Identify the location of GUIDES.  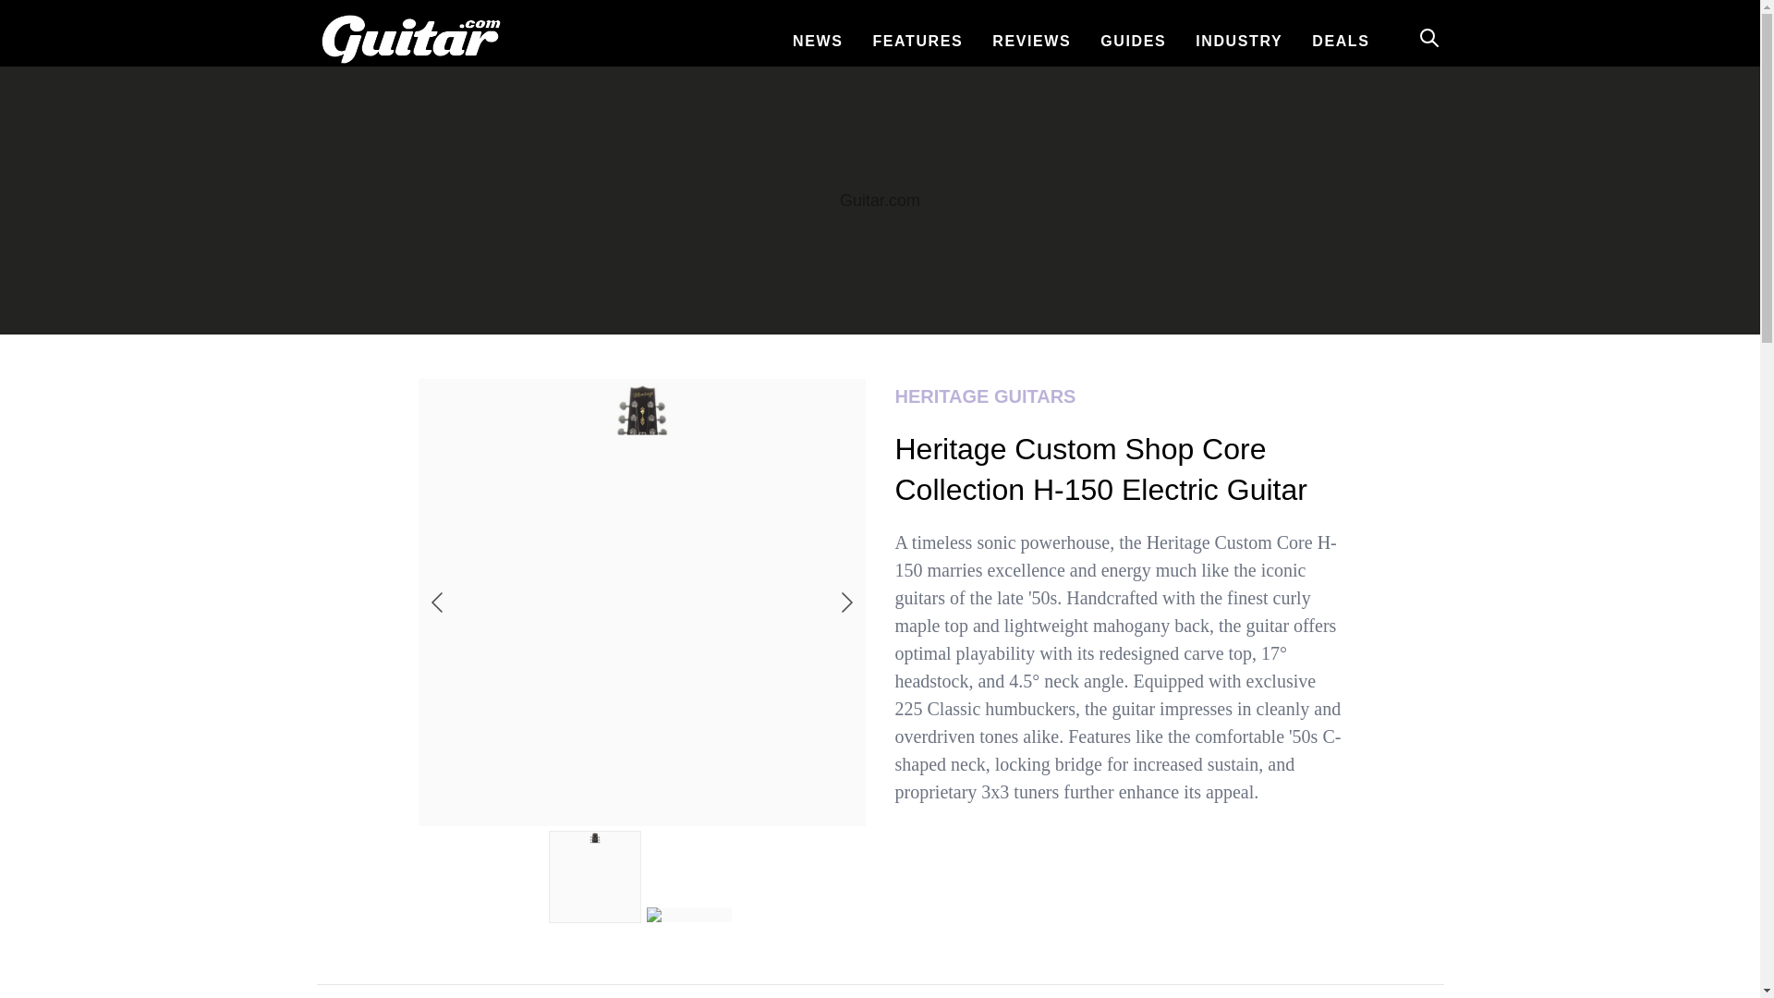
(1133, 41).